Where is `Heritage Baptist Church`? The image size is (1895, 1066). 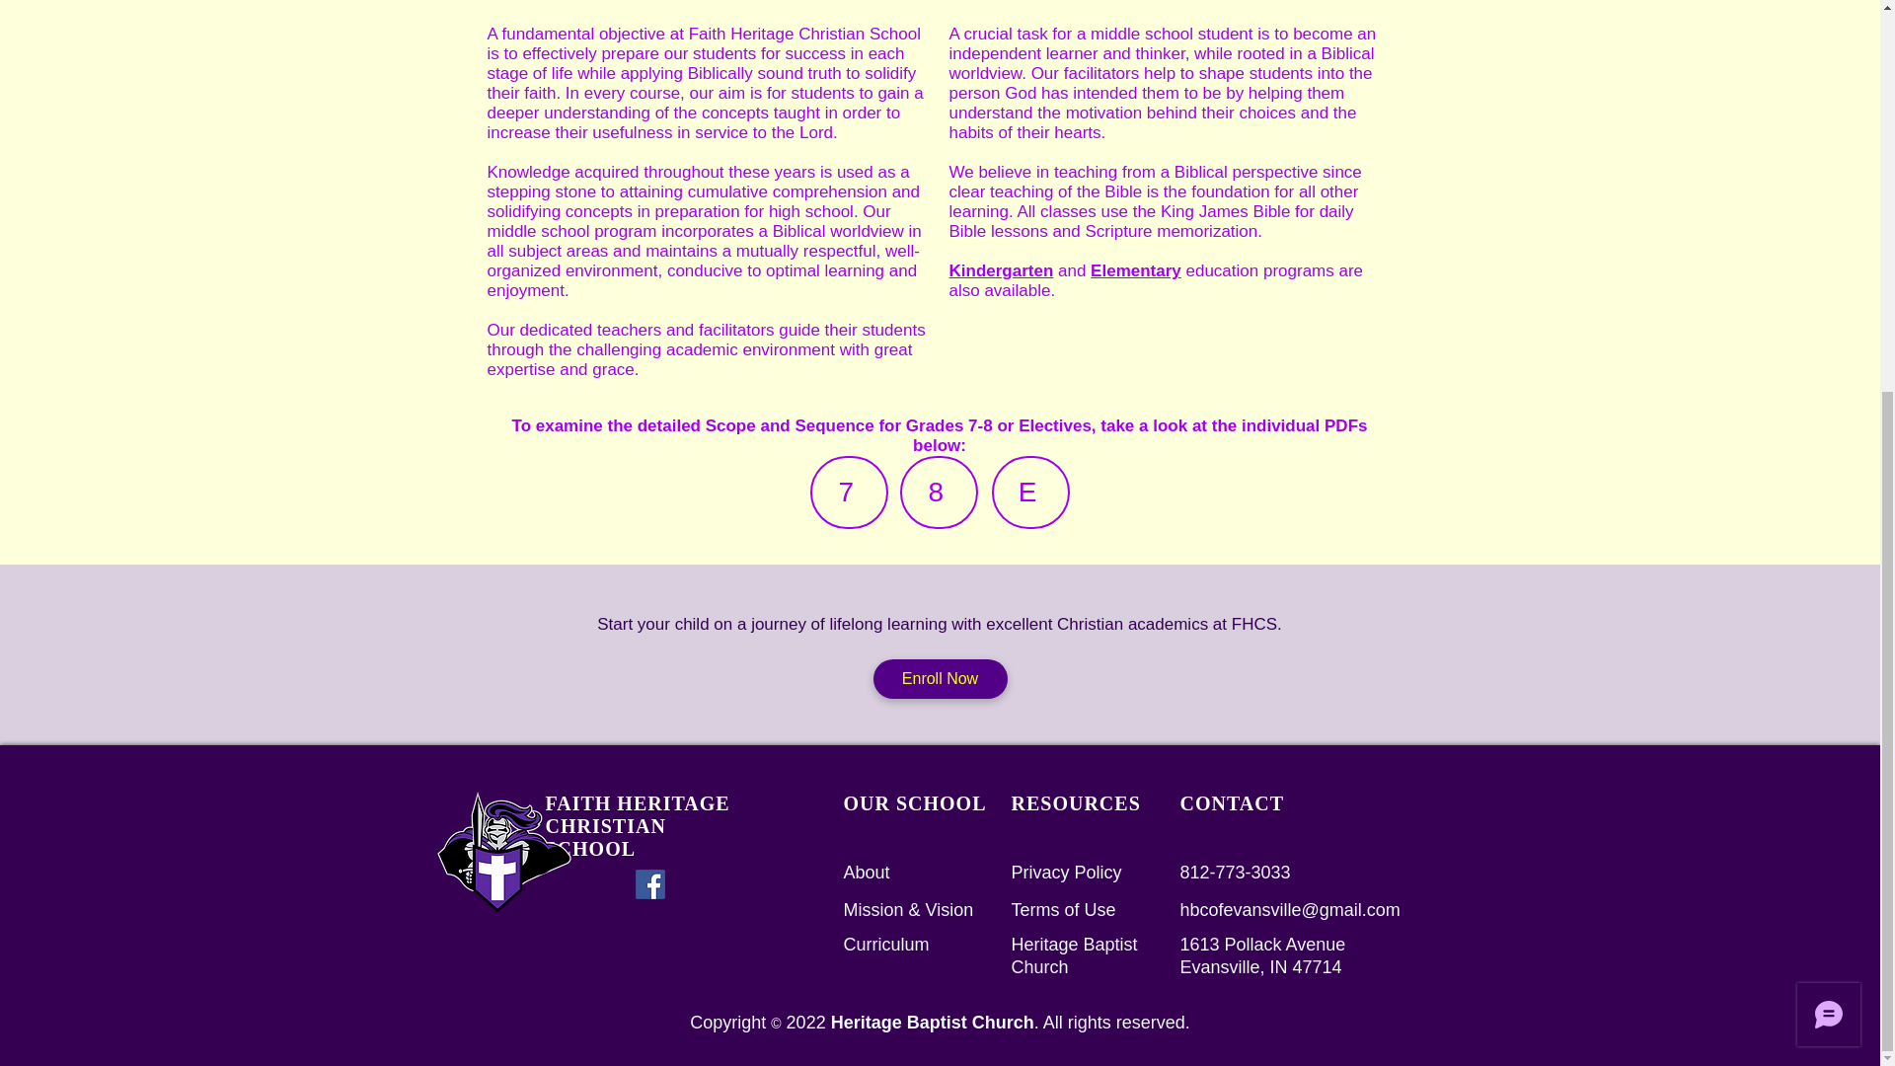 Heritage Baptist Church is located at coordinates (933, 1023).